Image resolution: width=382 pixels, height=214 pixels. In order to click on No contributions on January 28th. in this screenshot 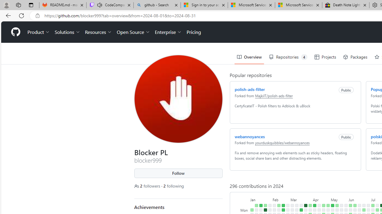, I will do `click(270, 205)`.